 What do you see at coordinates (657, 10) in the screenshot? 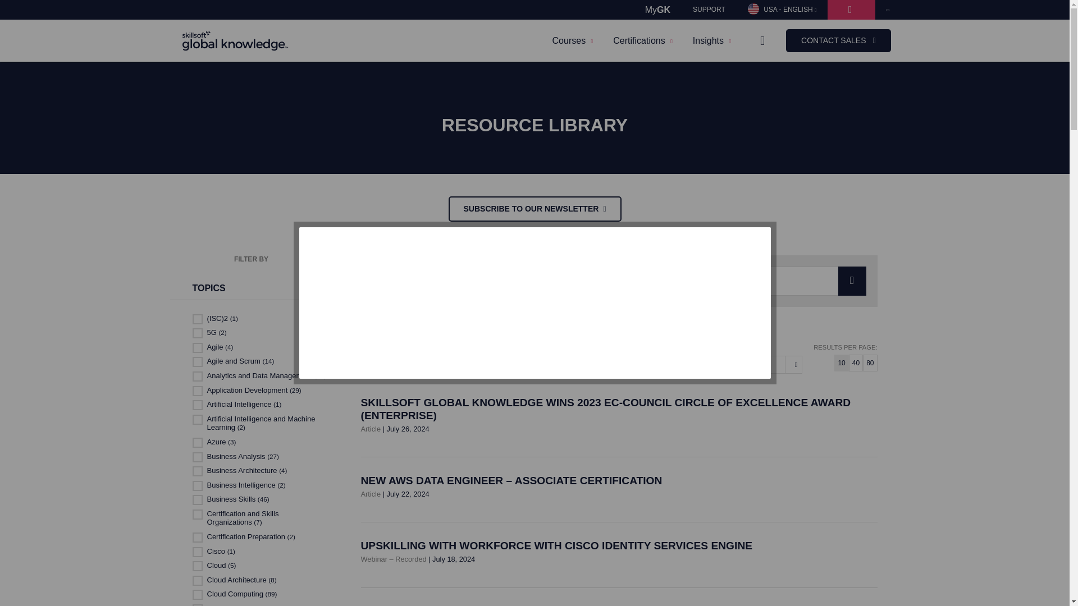
I see `MyGK` at bounding box center [657, 10].